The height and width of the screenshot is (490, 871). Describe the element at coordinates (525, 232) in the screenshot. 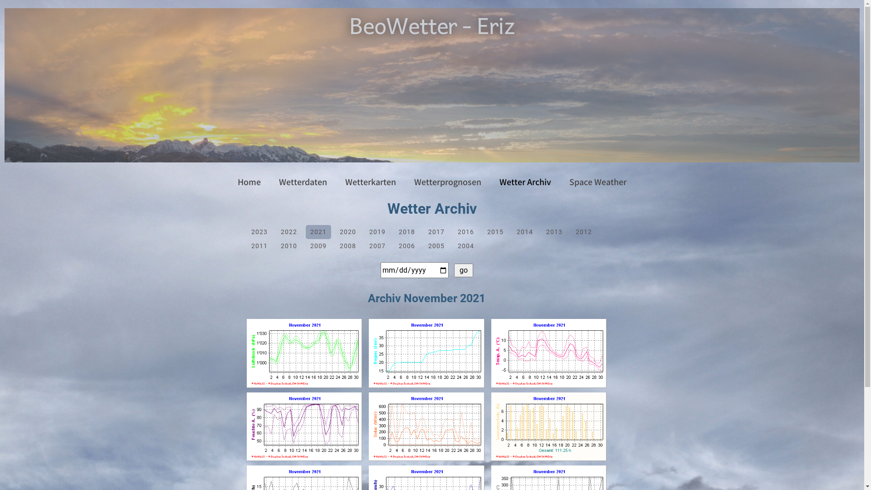

I see `2014` at that location.